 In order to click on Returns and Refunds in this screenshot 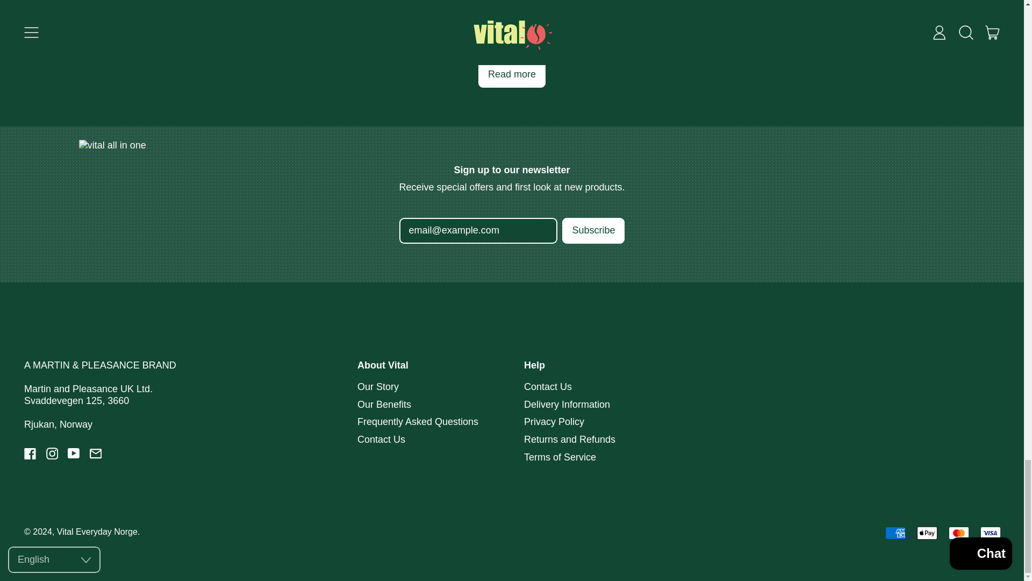, I will do `click(570, 439)`.